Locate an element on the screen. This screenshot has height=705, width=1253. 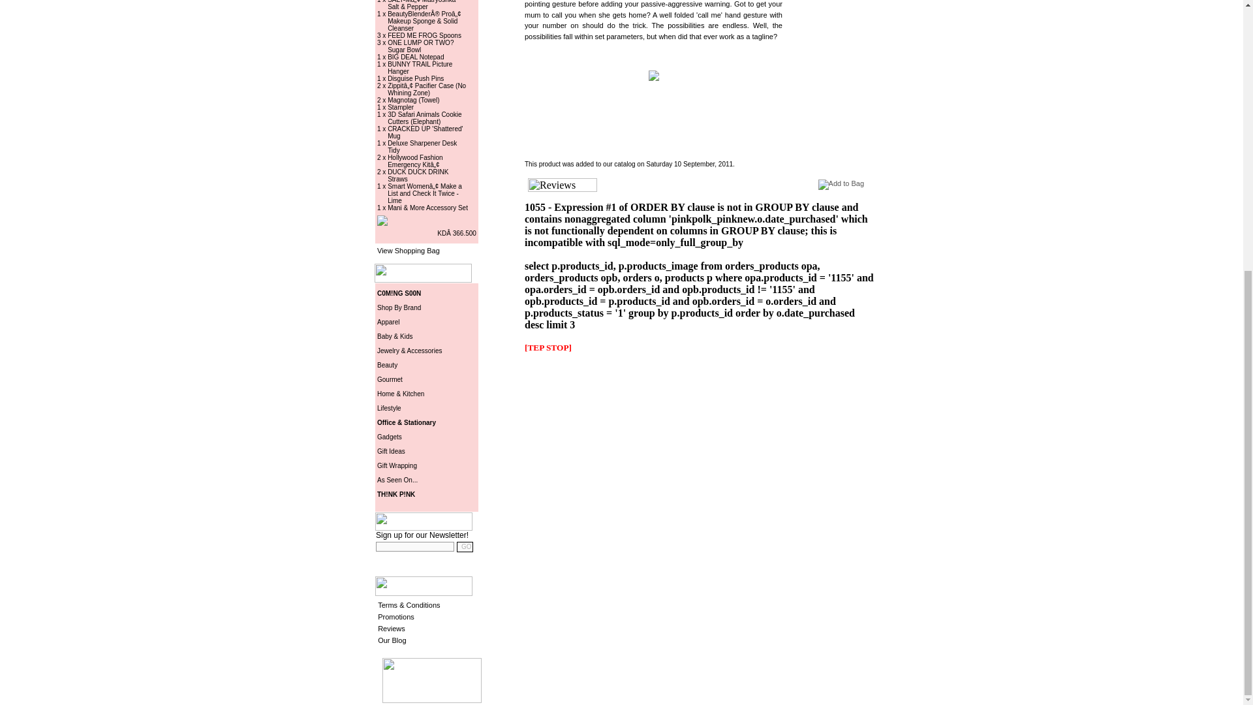
Shop By Brand is located at coordinates (399, 307).